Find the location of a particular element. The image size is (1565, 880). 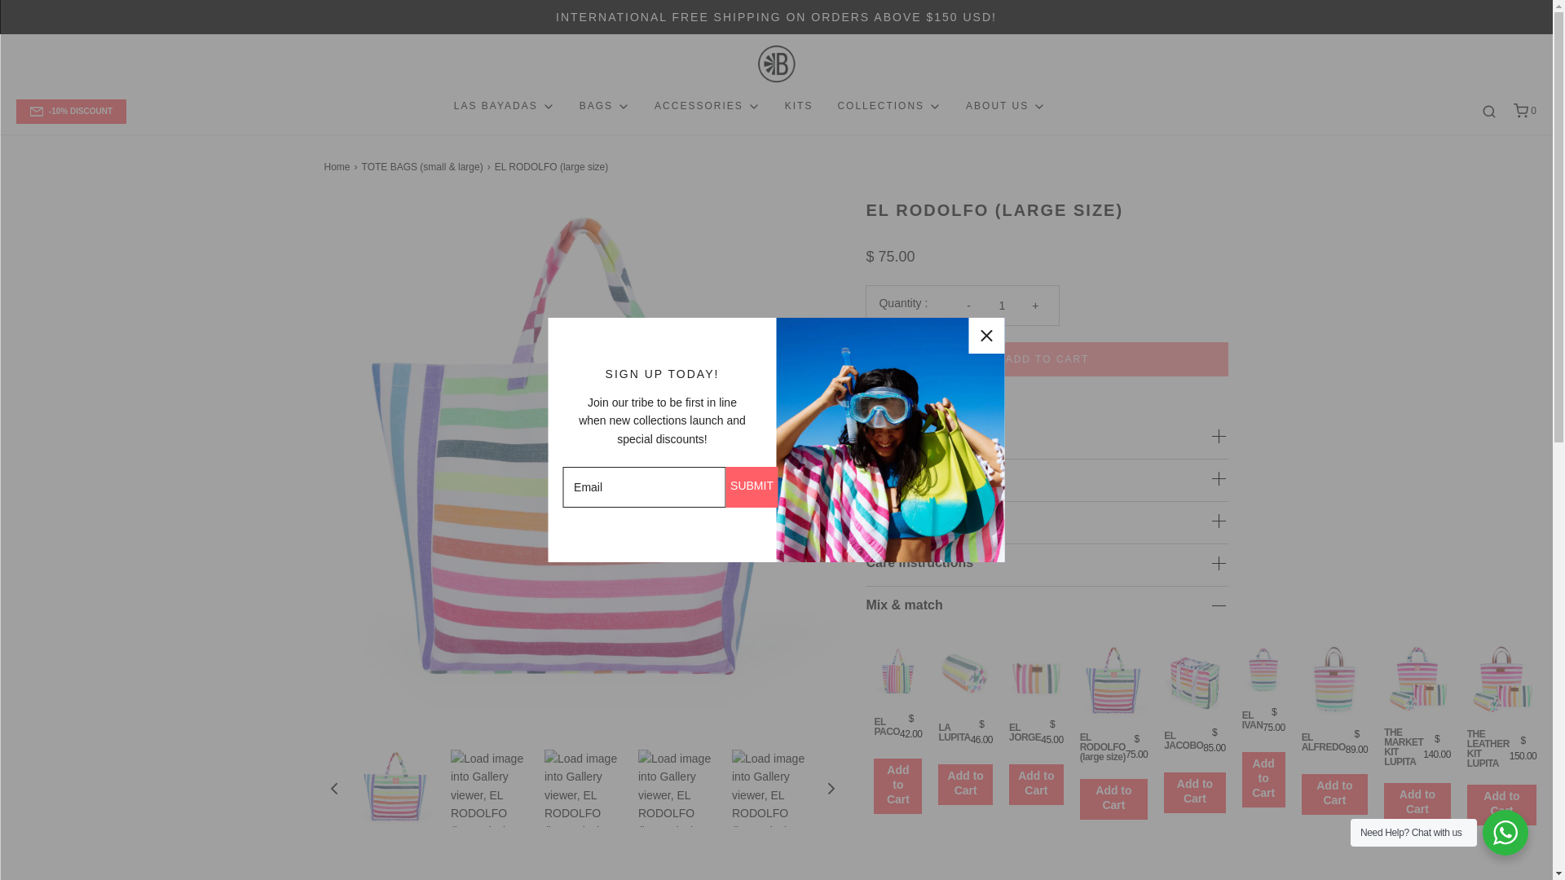

Search is located at coordinates (1488, 111).